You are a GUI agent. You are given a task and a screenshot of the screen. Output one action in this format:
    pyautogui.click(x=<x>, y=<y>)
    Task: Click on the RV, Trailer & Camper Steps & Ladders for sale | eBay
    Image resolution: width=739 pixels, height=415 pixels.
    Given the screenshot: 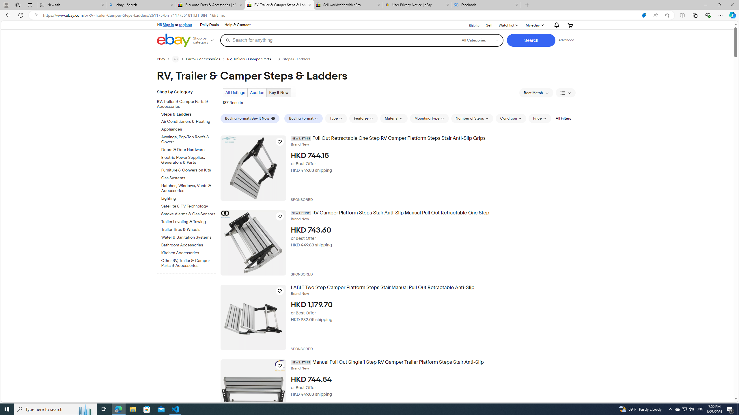 What is the action you would take?
    pyautogui.click(x=279, y=5)
    